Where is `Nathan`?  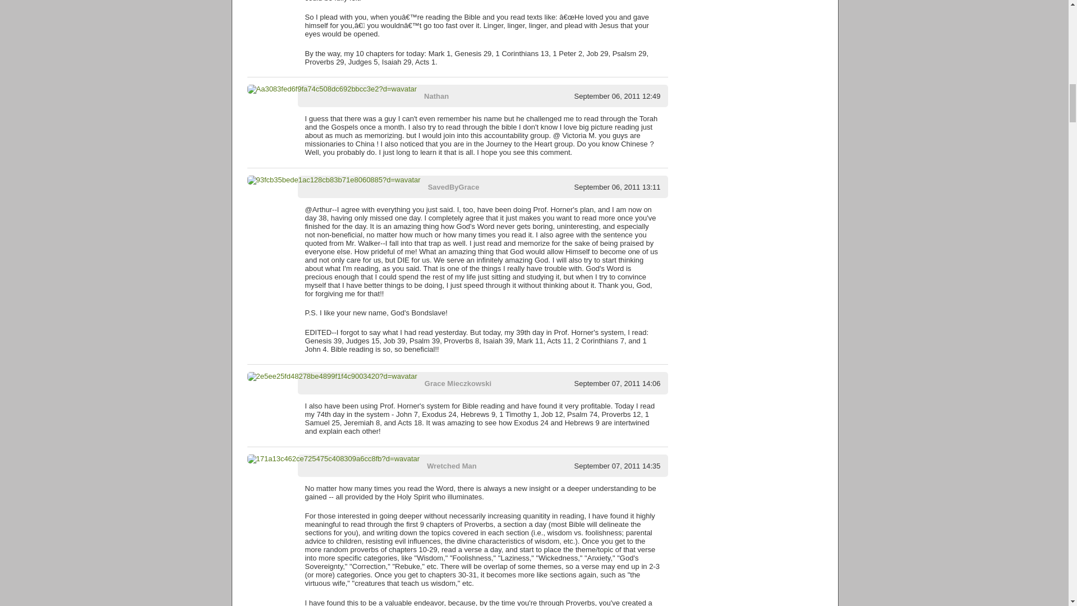
Nathan is located at coordinates (436, 97).